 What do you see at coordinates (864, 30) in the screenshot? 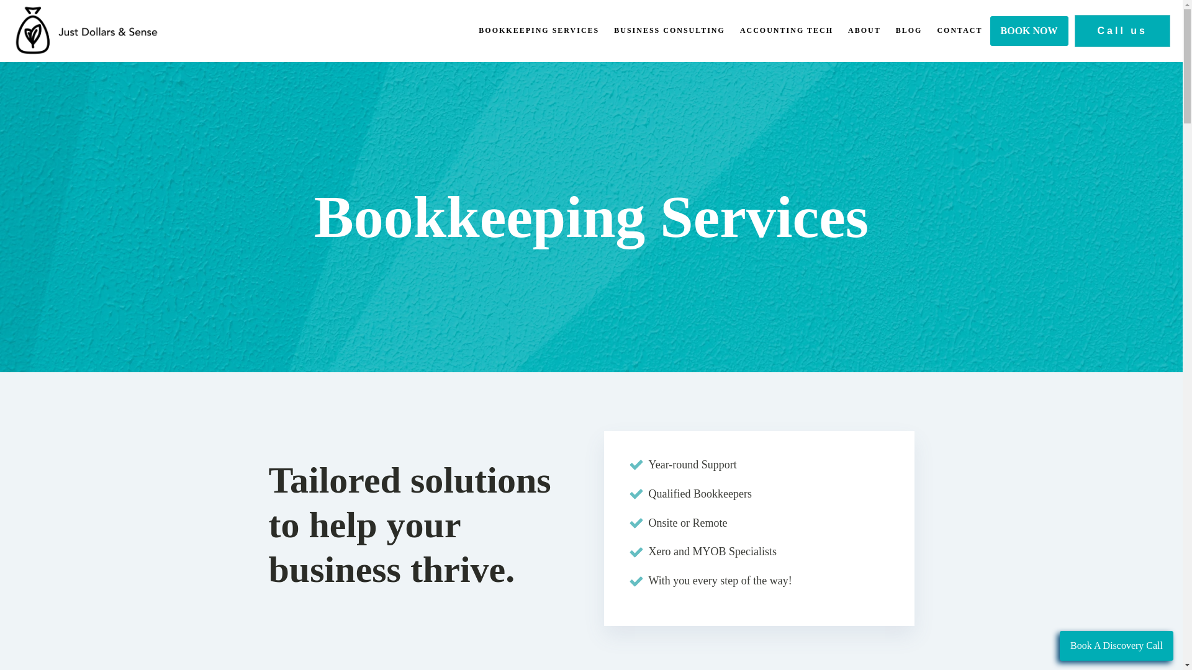
I see `ABOUT` at bounding box center [864, 30].